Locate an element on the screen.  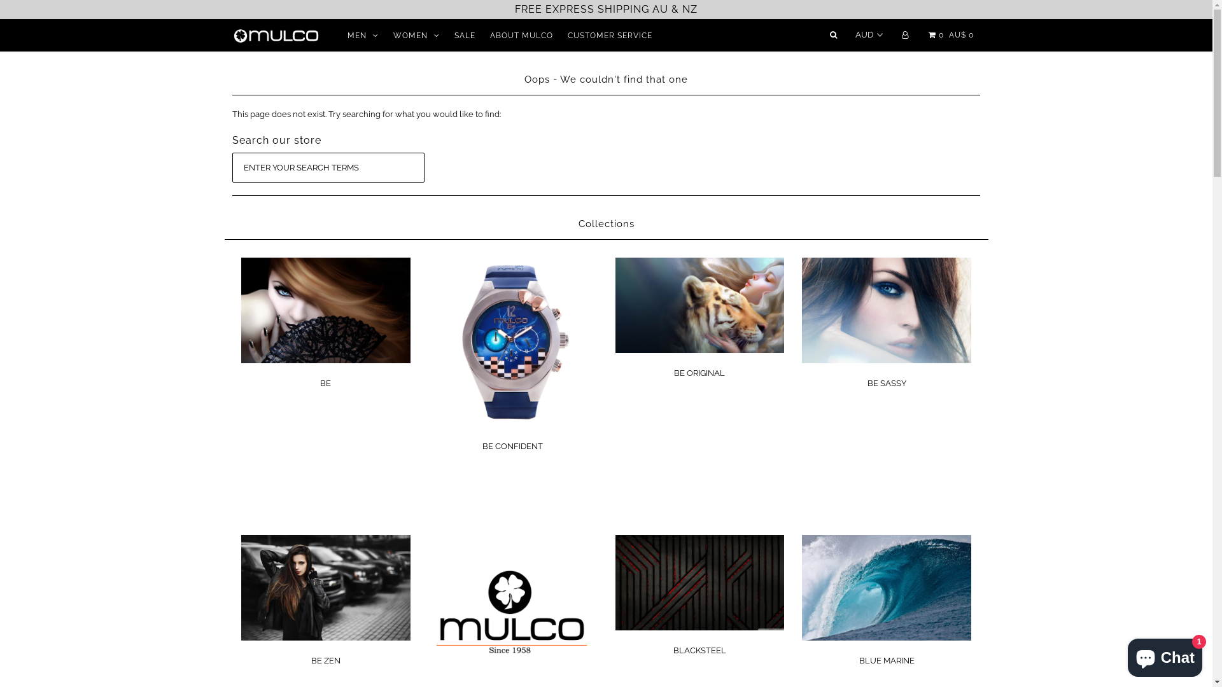
BE CONFIDENT is located at coordinates (513, 447).